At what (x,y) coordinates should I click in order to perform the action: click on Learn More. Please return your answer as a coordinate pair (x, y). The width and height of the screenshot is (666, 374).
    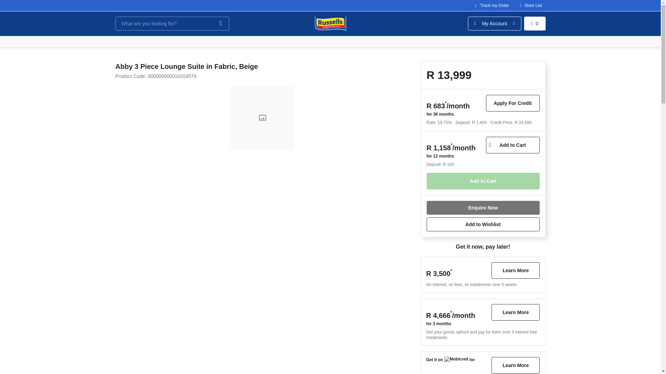
    Looking at the image, I should click on (515, 312).